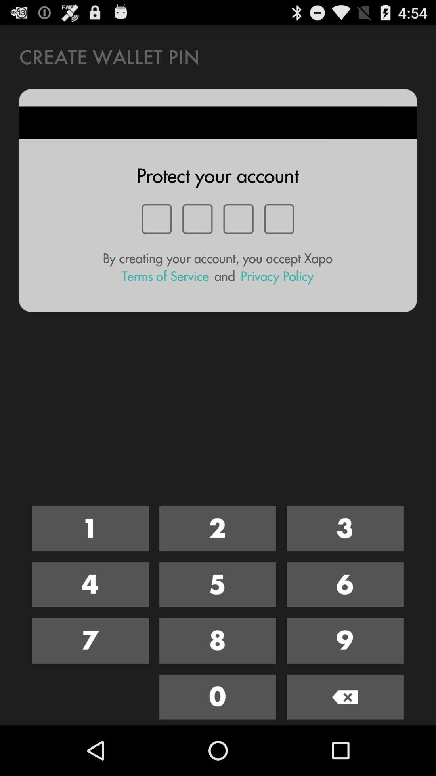 This screenshot has width=436, height=776. I want to click on enter number 1, so click(90, 529).